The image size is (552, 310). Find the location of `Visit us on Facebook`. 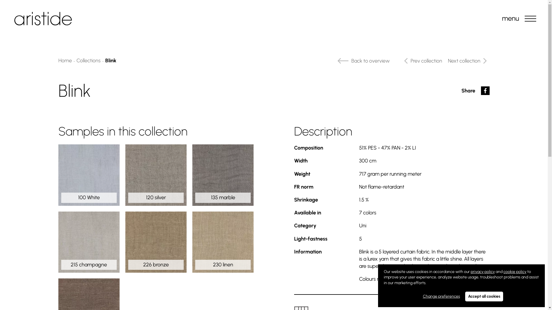

Visit us on Facebook is located at coordinates (485, 91).